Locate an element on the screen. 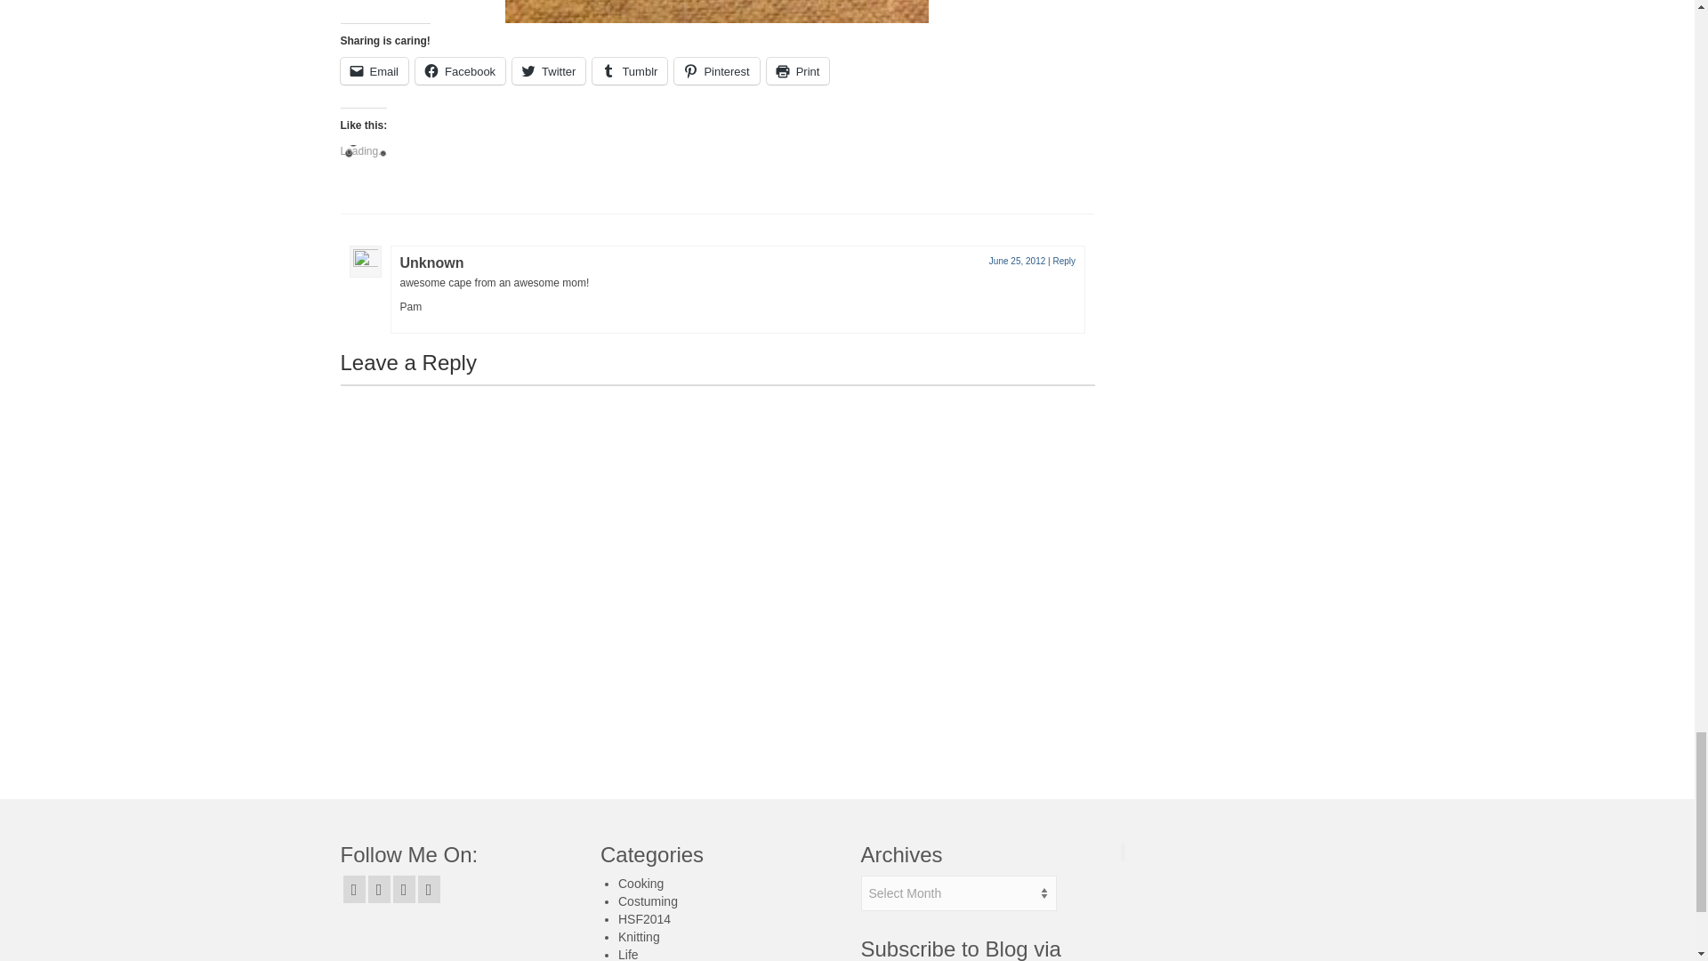 The image size is (1708, 961). Tumblr is located at coordinates (630, 71).